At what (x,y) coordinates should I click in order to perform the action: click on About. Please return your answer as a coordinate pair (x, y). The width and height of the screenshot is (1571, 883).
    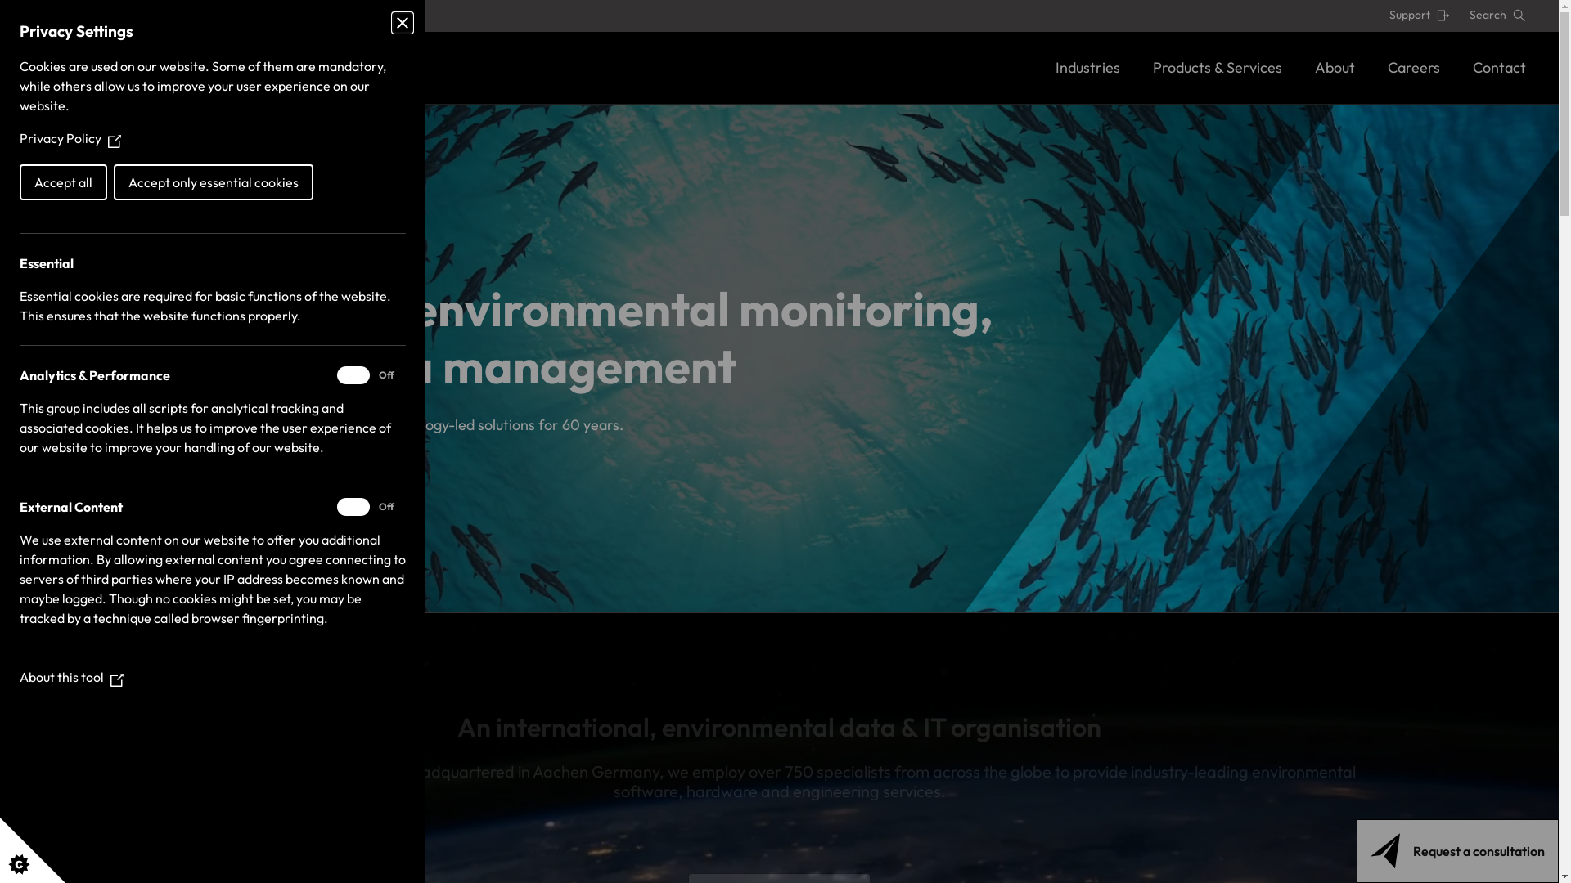
    Looking at the image, I should click on (1335, 67).